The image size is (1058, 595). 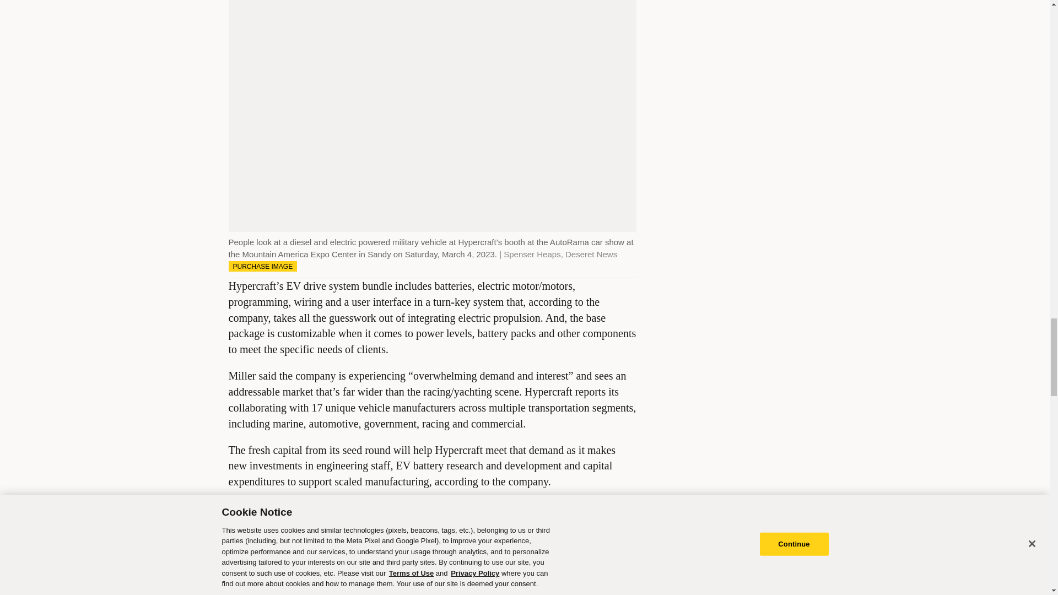 I want to click on PURCHASE IMAGE, so click(x=262, y=266).